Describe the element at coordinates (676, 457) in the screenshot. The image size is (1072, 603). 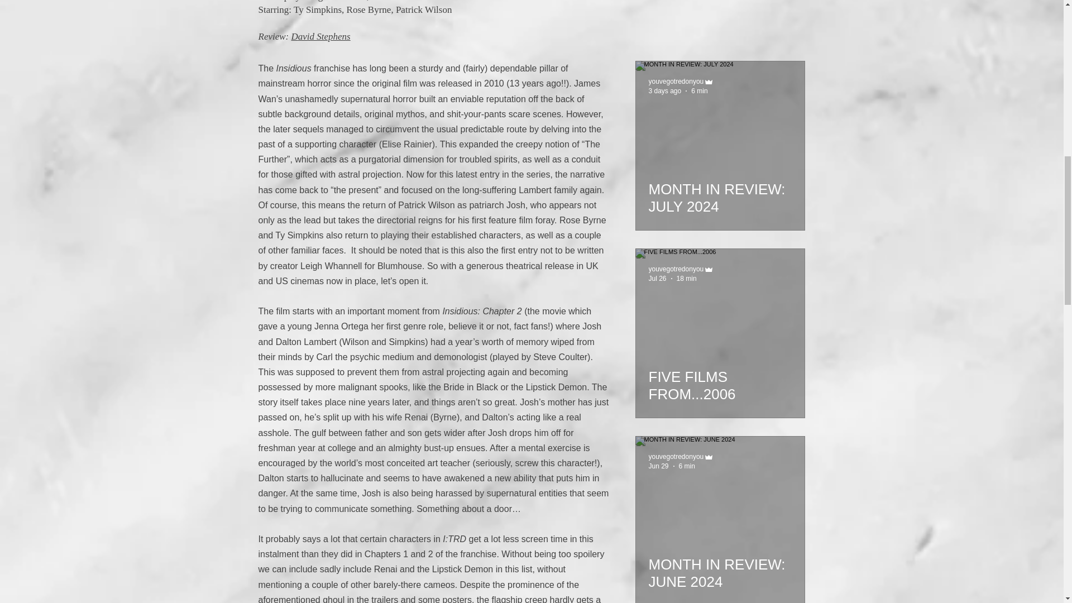
I see `youvegotredonyou` at that location.